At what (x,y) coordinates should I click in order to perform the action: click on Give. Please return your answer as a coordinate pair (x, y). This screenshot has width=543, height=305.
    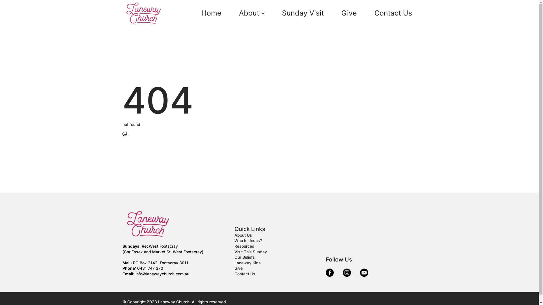
    Looking at the image, I should click on (349, 13).